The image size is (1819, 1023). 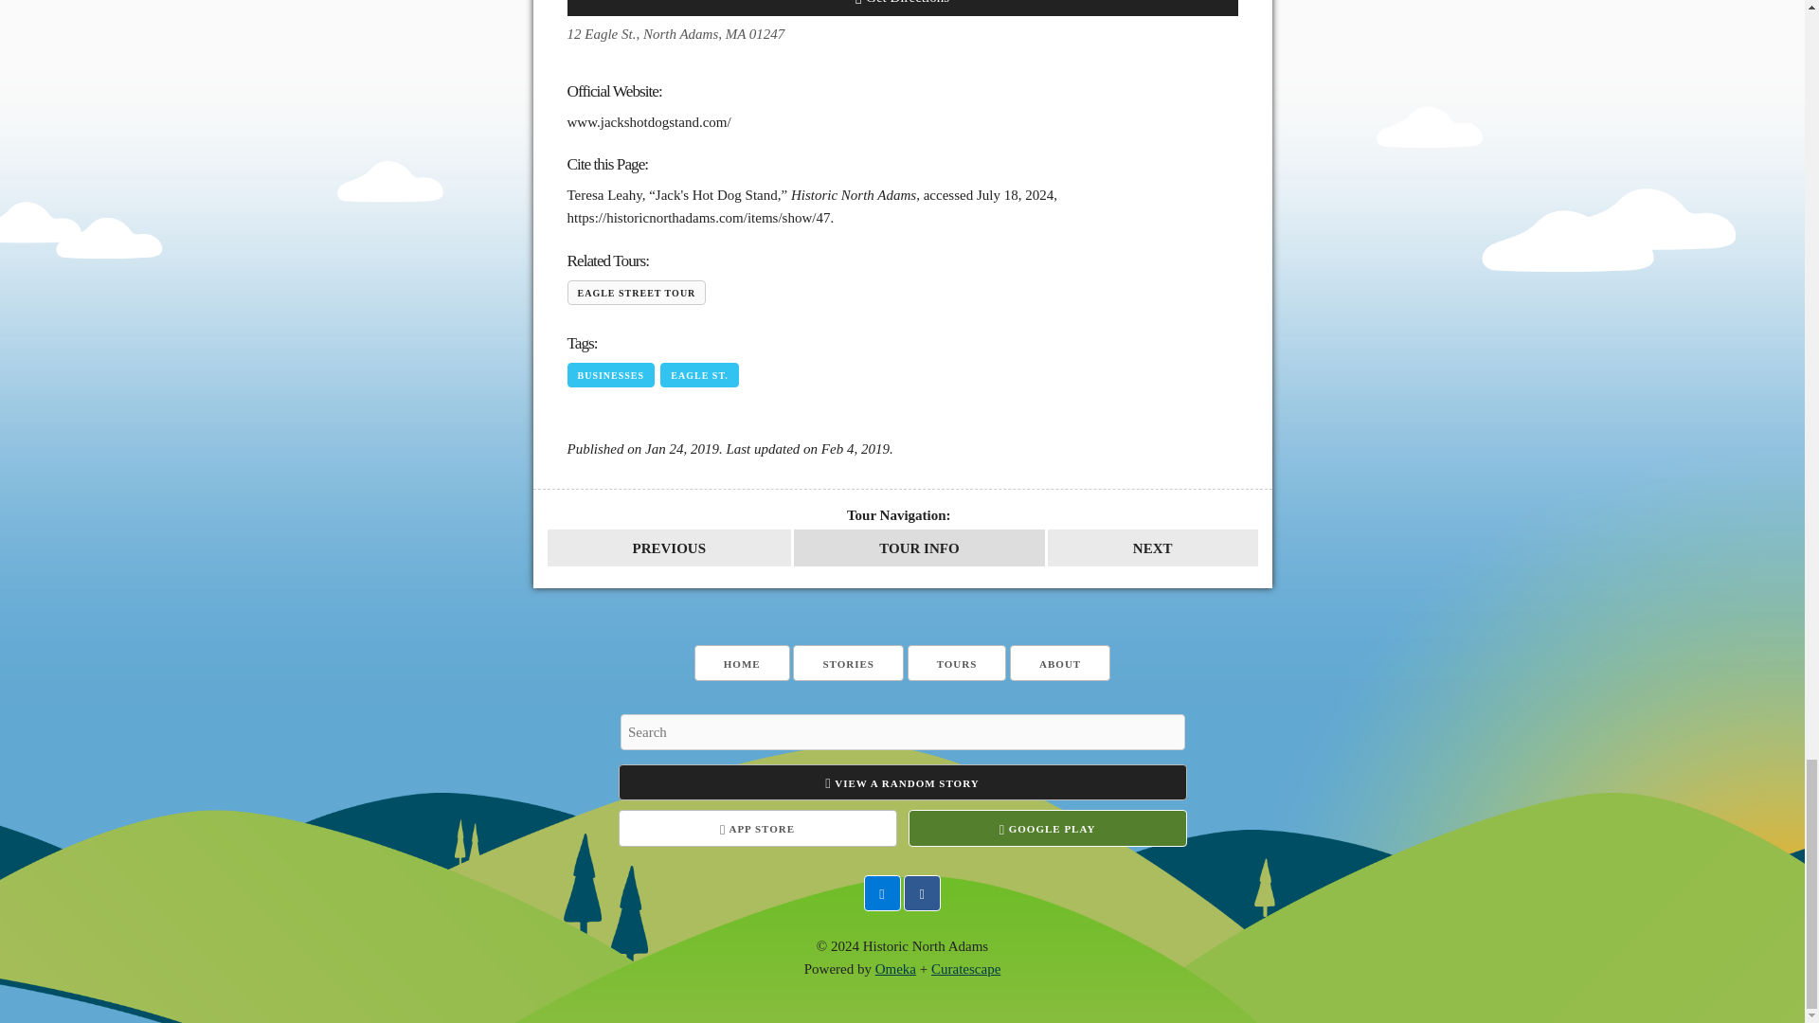 I want to click on STORIES, so click(x=849, y=663).